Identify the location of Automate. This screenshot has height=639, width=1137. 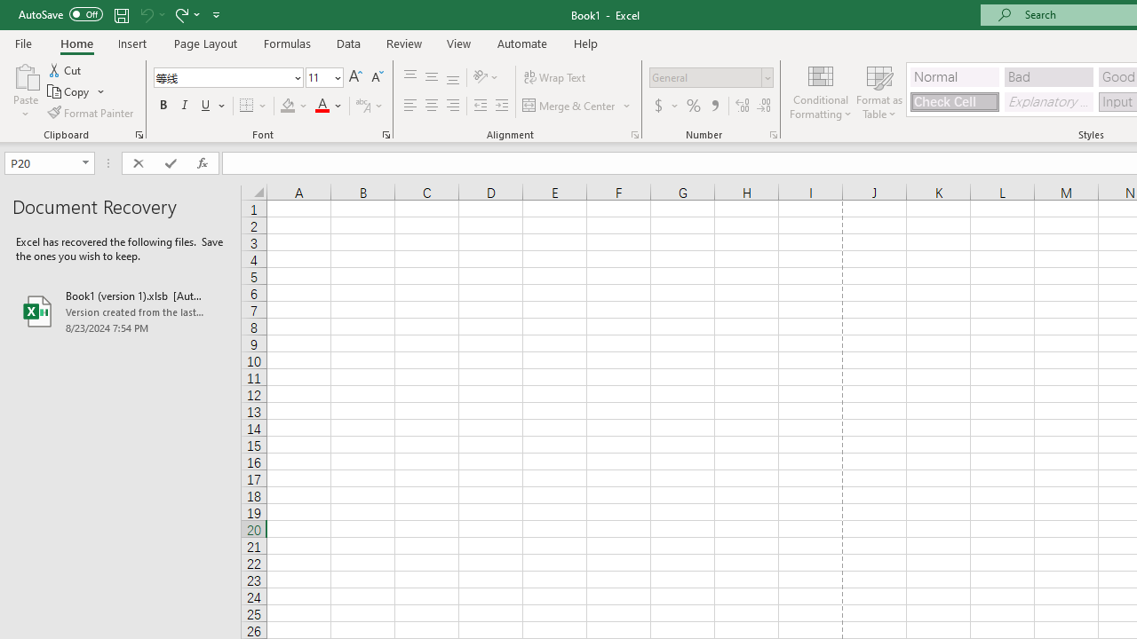
(522, 43).